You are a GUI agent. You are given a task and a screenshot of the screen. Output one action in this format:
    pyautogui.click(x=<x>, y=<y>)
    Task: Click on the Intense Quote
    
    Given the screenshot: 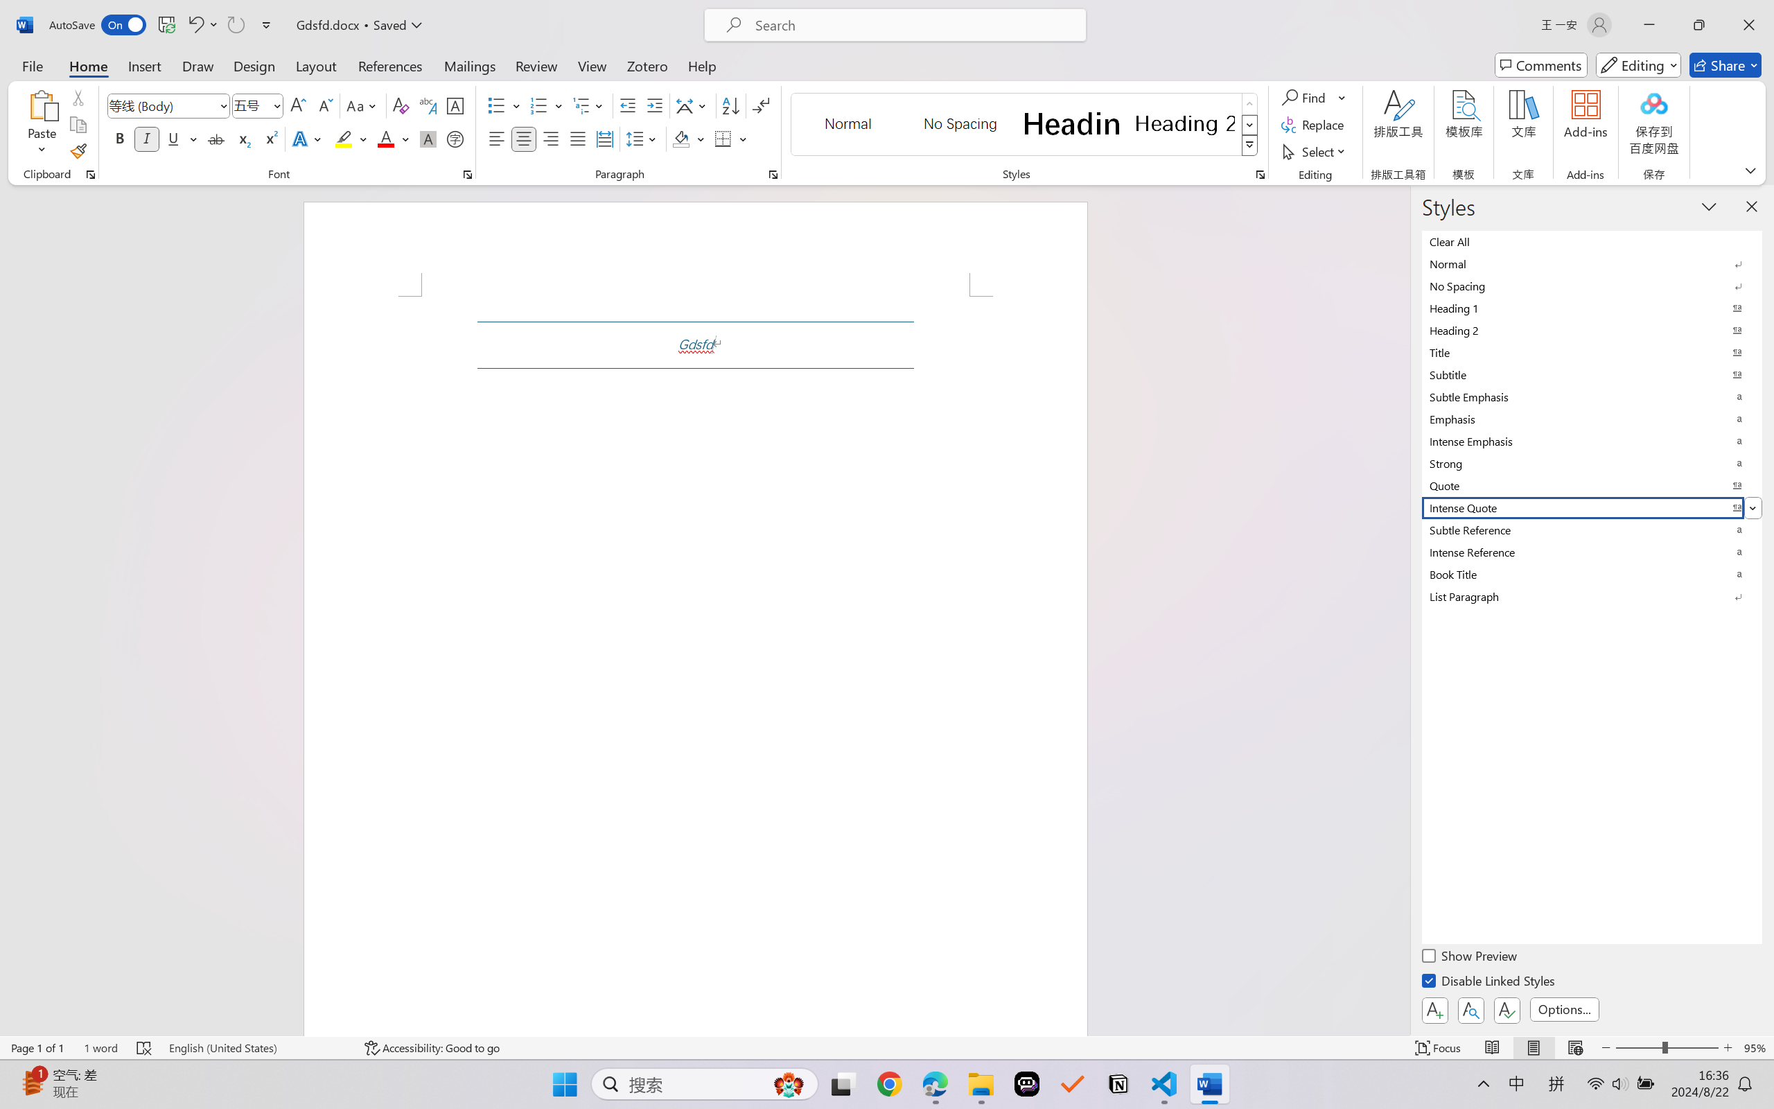 What is the action you would take?
    pyautogui.click(x=1592, y=507)
    